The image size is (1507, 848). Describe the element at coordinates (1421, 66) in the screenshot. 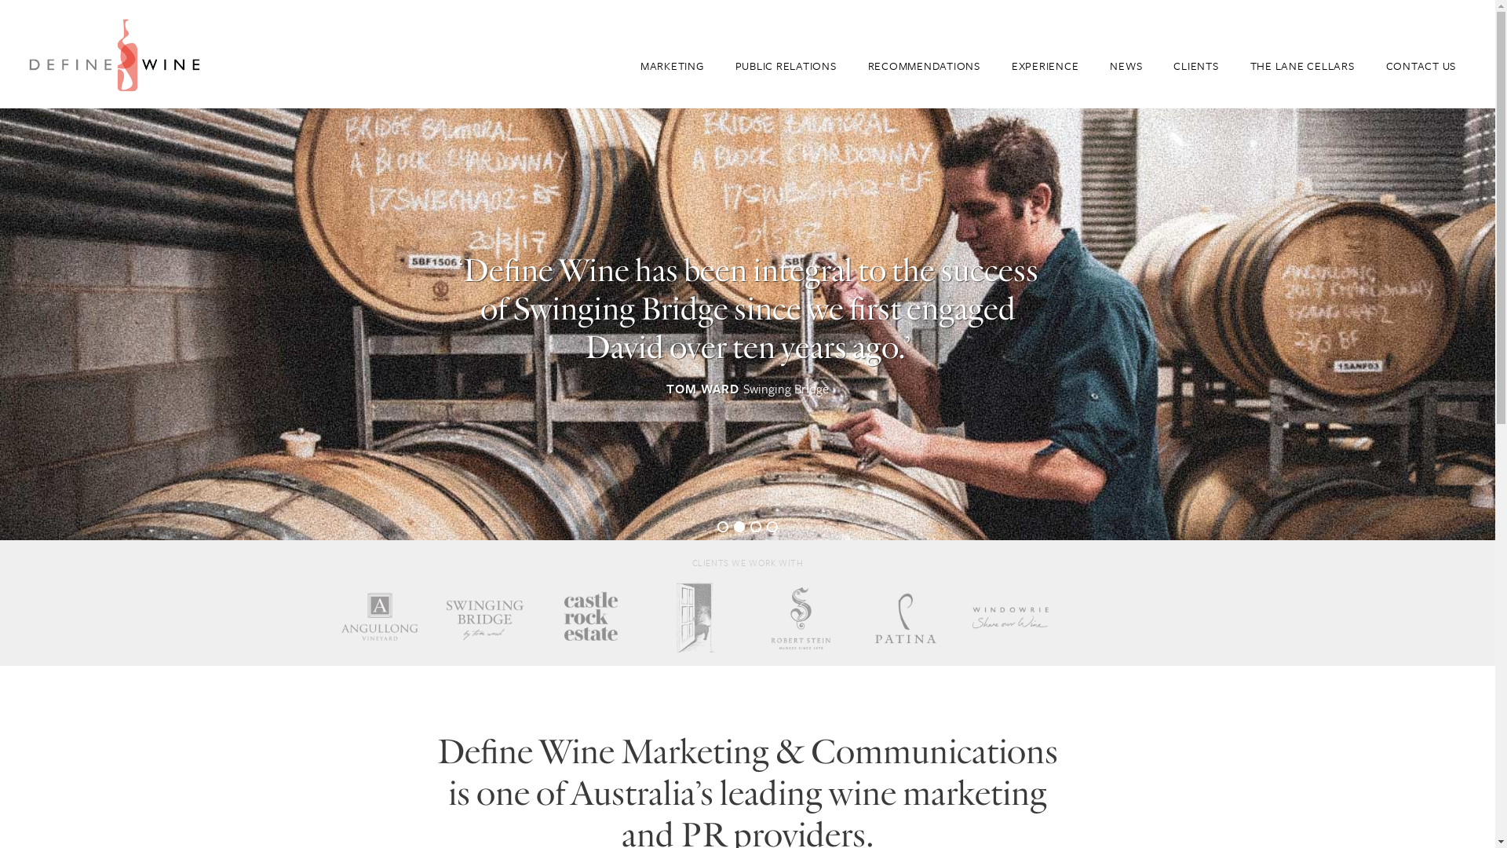

I see `CONTACT US` at that location.